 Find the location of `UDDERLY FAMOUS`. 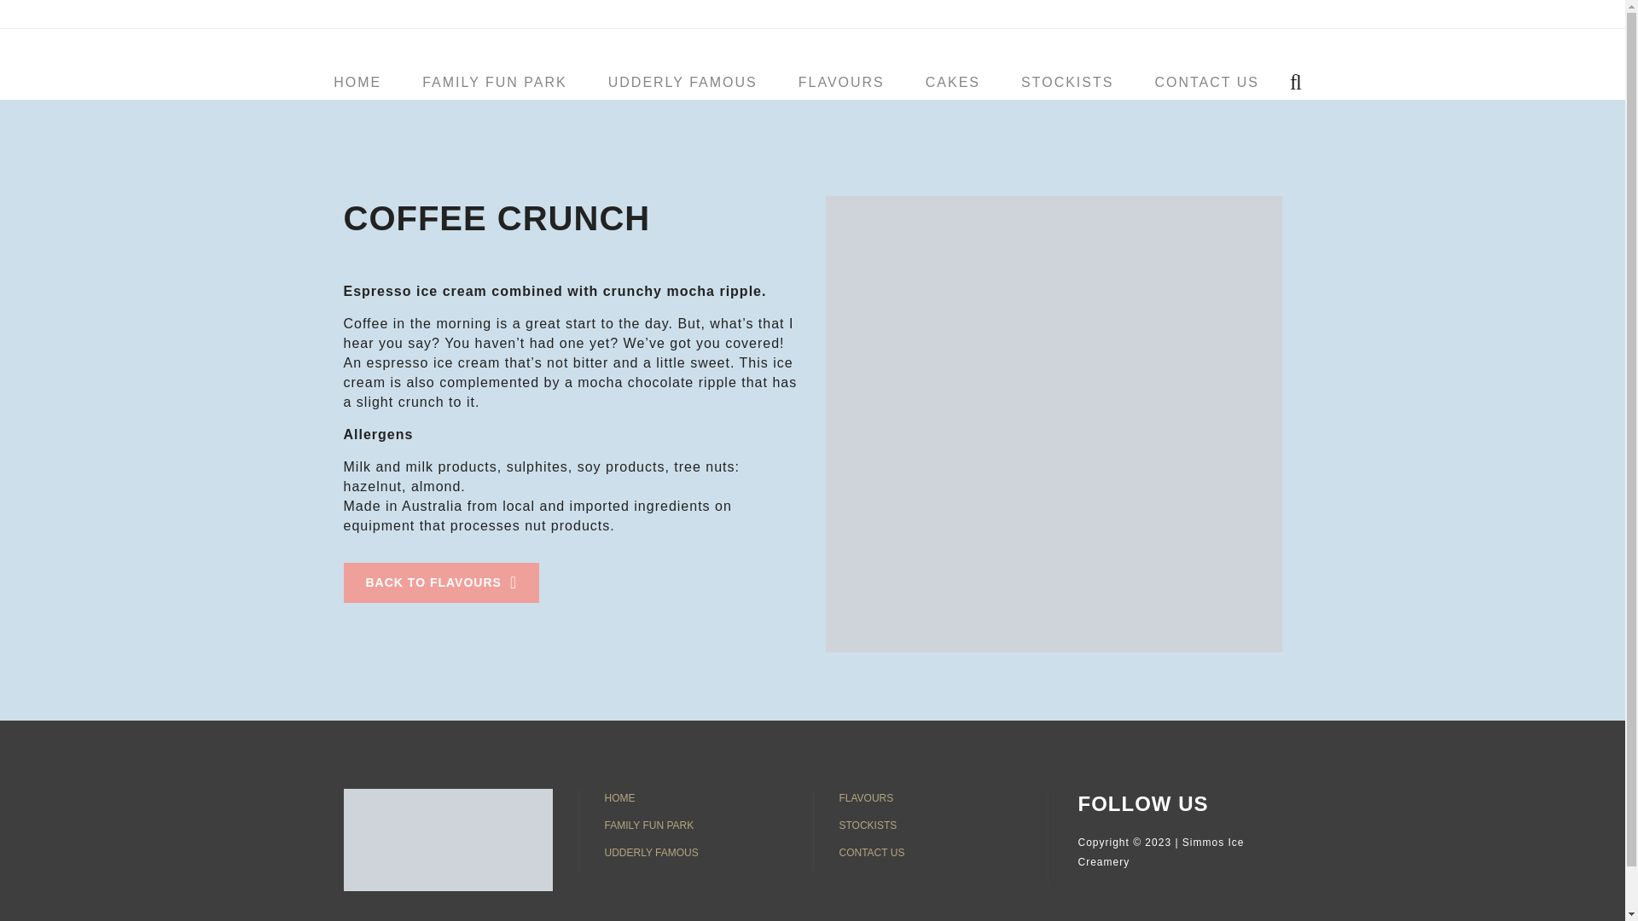

UDDERLY FAMOUS is located at coordinates (682, 82).